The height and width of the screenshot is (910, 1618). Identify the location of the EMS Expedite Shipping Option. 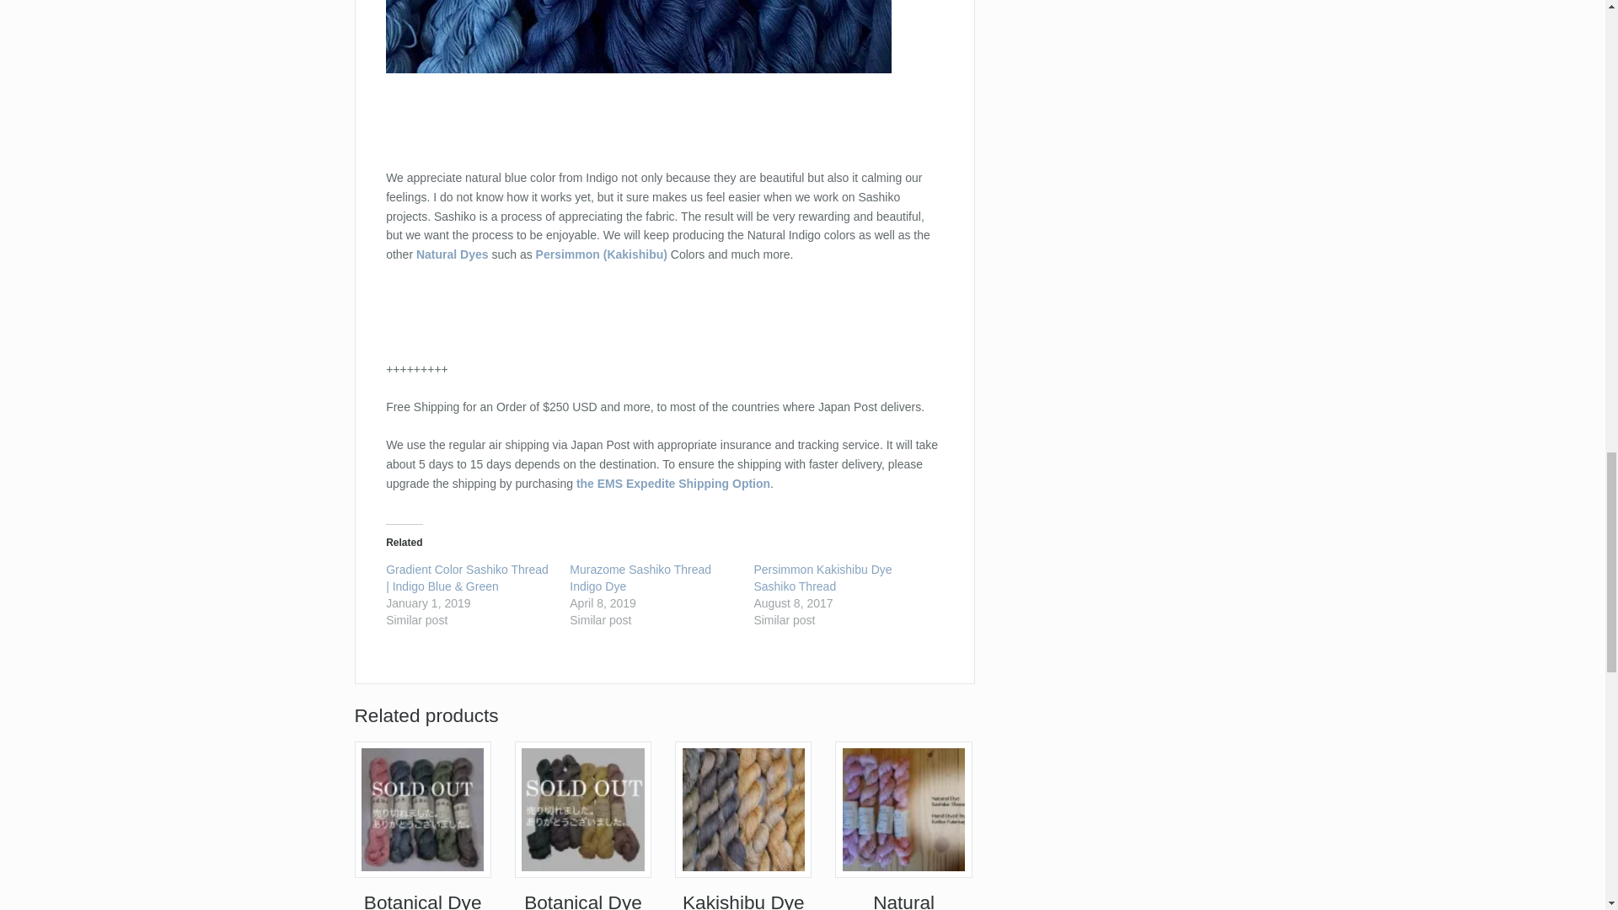
(672, 484).